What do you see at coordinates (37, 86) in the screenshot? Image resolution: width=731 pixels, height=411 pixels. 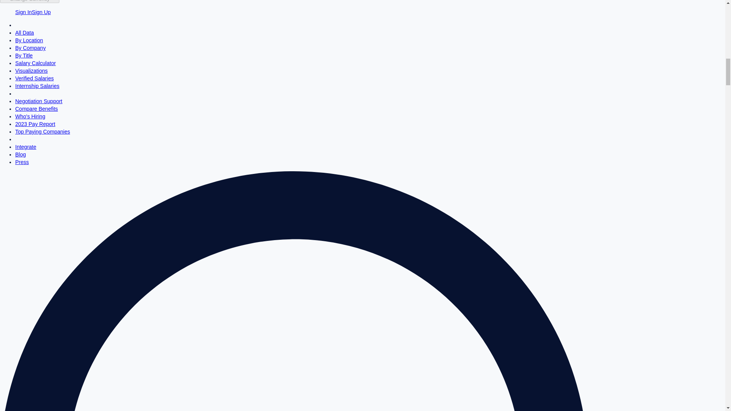 I see `Internship Salaries` at bounding box center [37, 86].